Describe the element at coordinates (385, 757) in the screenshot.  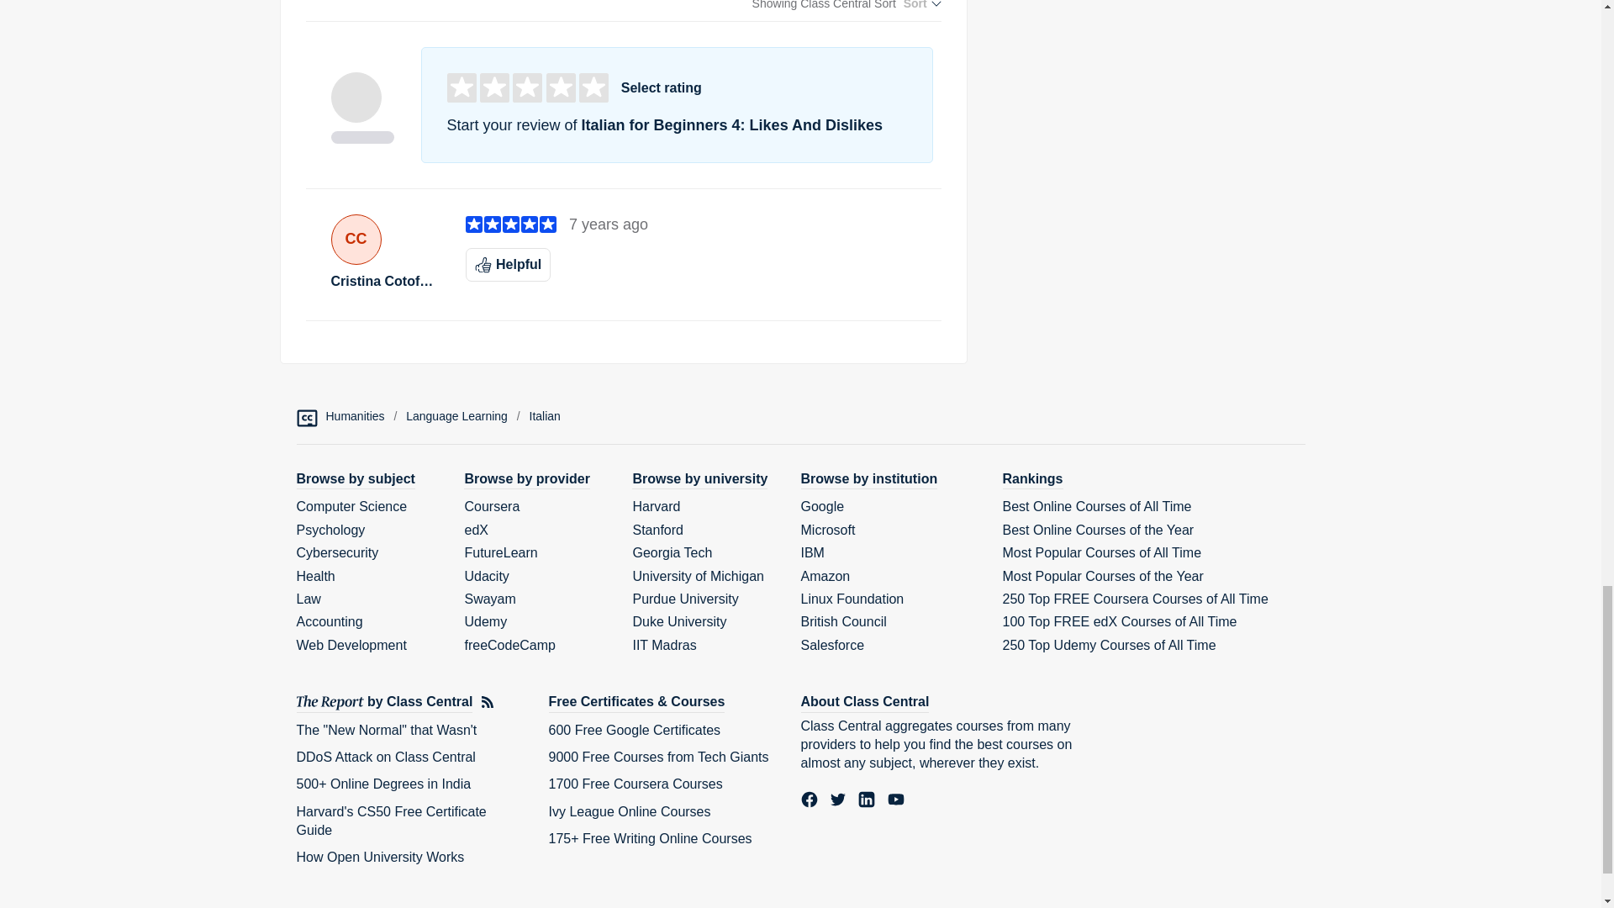
I see `DDoS Attack on Class Central` at that location.